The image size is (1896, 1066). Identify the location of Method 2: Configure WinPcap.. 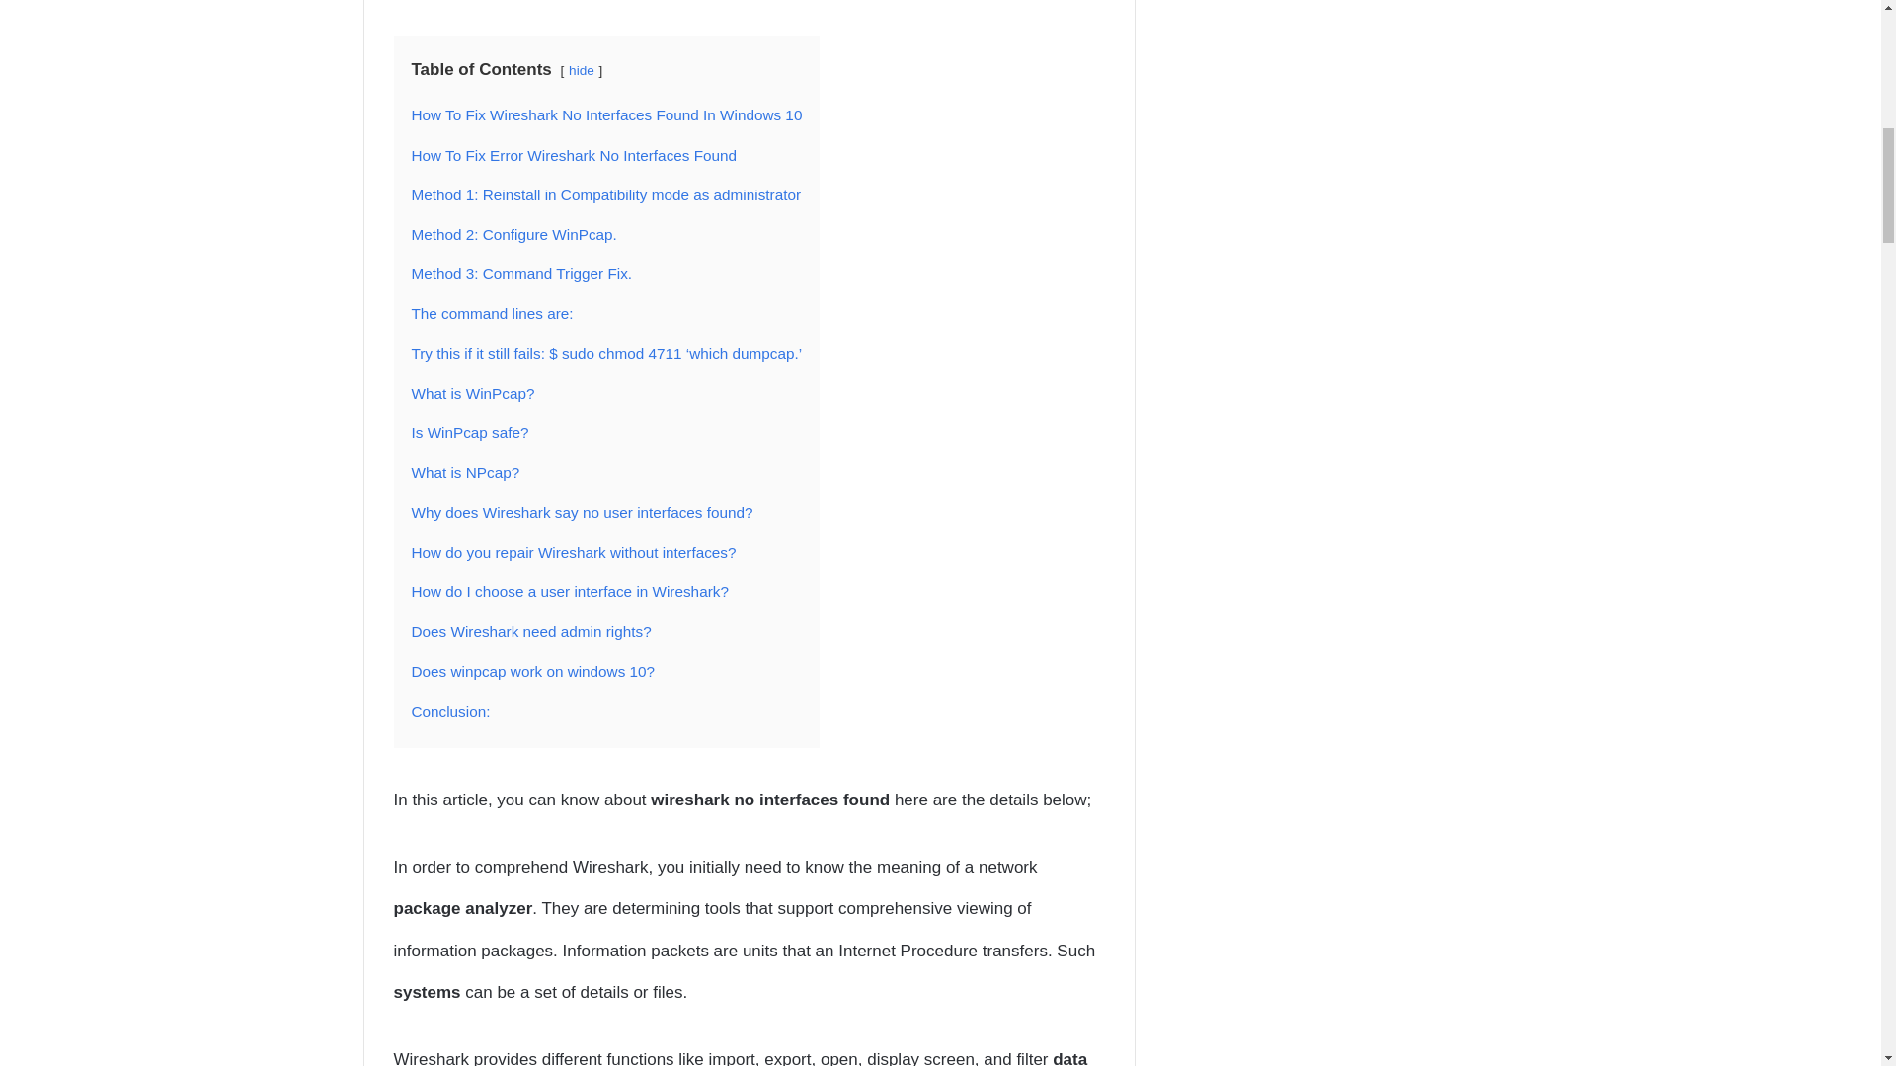
(513, 234).